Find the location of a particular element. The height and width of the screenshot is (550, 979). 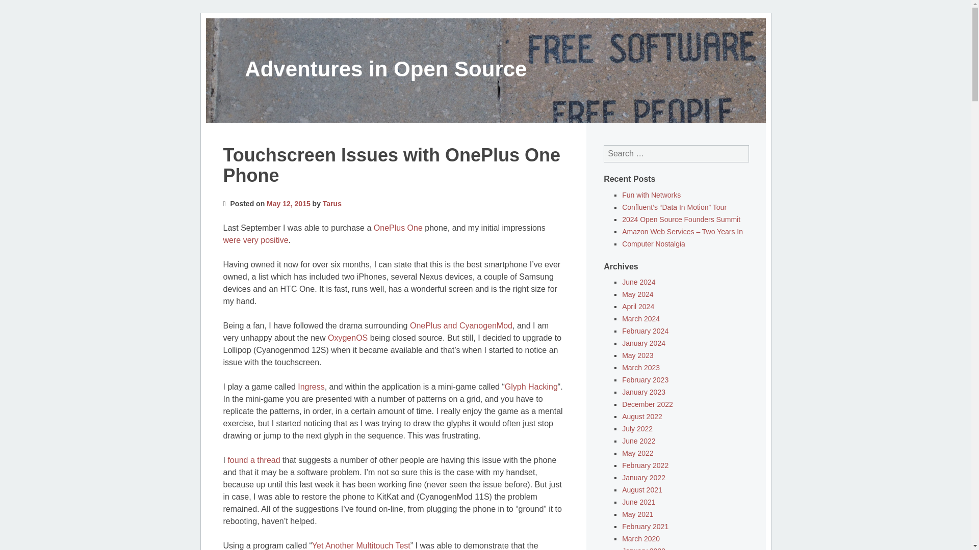

OnePlus One is located at coordinates (398, 227).